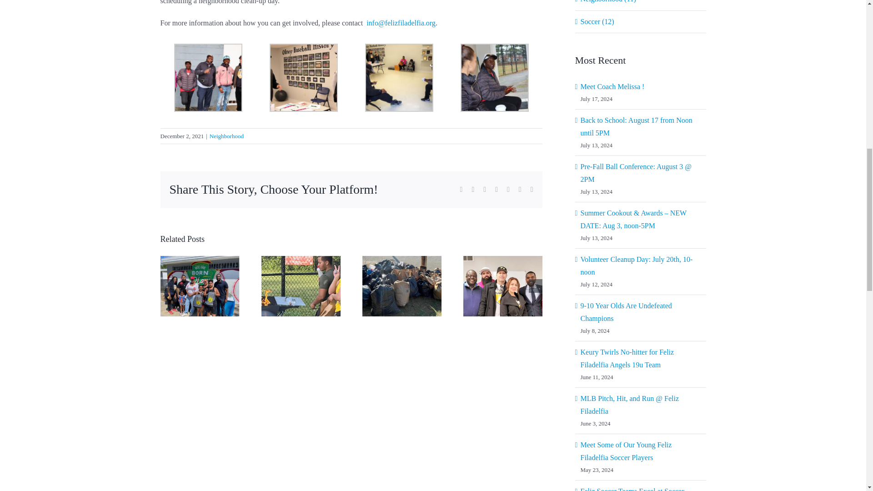 This screenshot has width=873, height=491. Describe the element at coordinates (496, 190) in the screenshot. I see `LinkedIn` at that location.